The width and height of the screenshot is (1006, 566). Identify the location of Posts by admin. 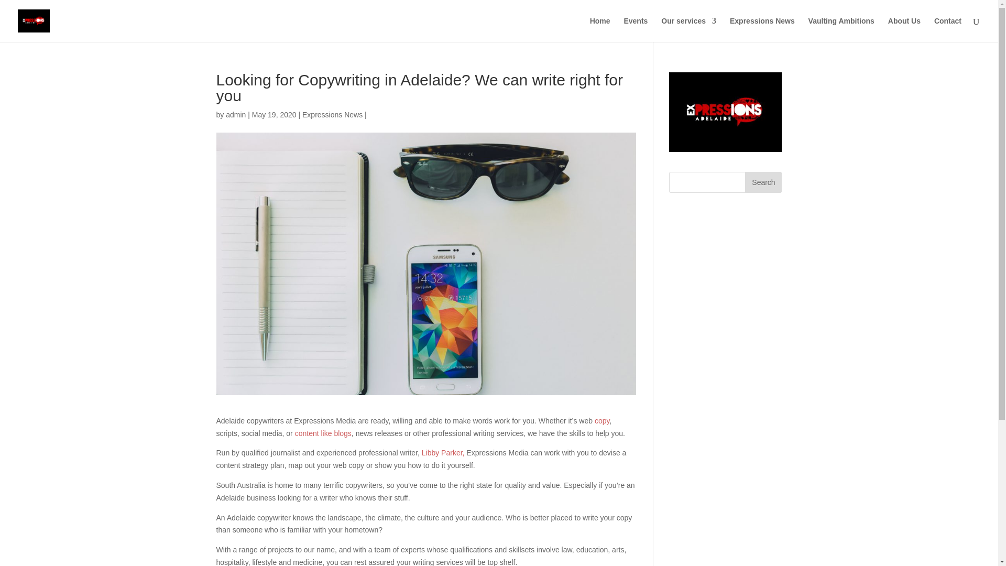
(235, 114).